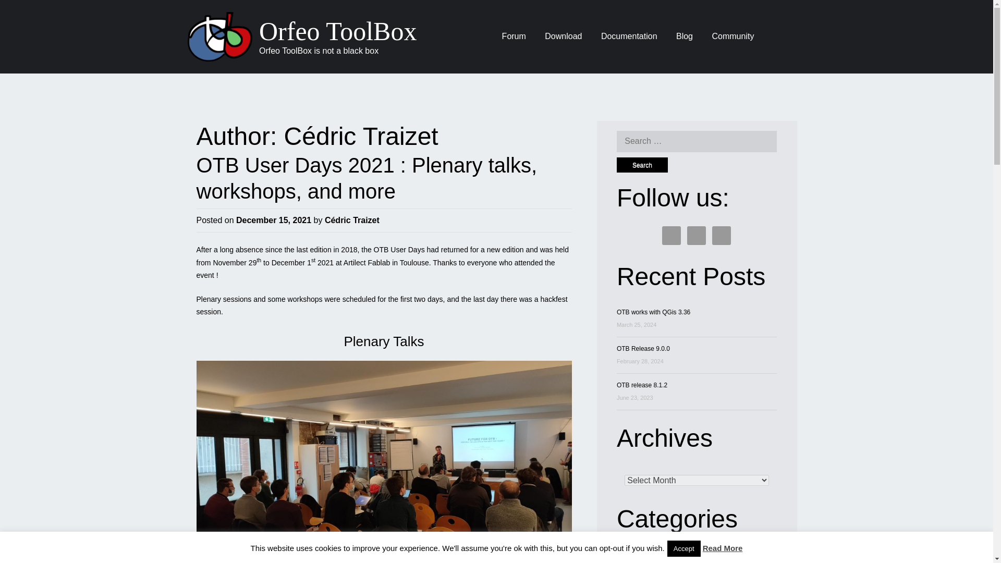  I want to click on OTB User Days 2021 : Plenary talks, workshops, and more, so click(366, 178).